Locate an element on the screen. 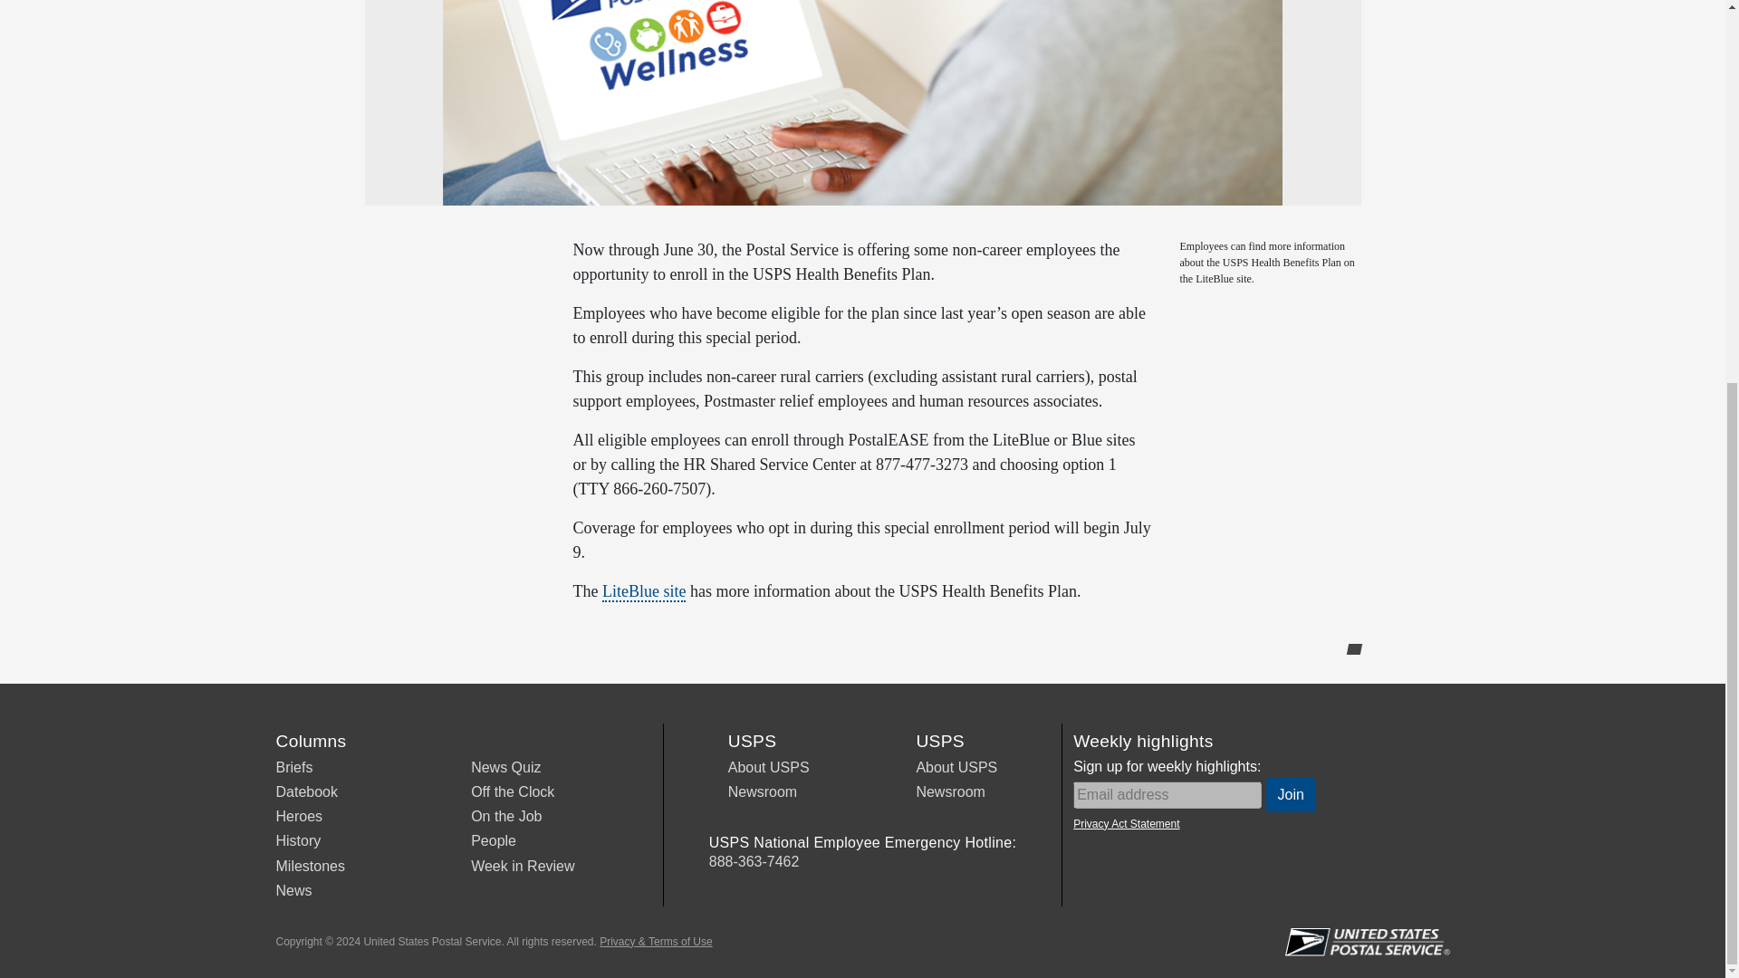  LiteBlue site is located at coordinates (643, 592).